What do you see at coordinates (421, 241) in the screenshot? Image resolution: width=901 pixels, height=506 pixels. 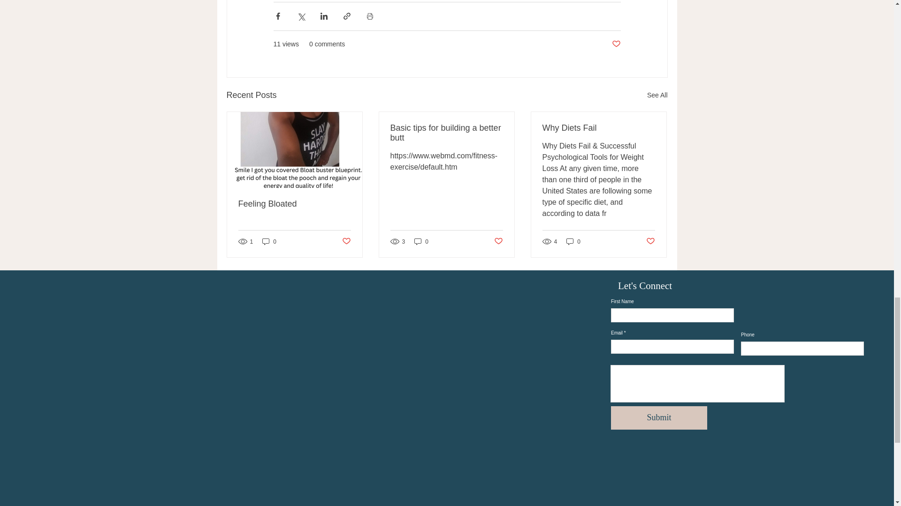 I see `0` at bounding box center [421, 241].